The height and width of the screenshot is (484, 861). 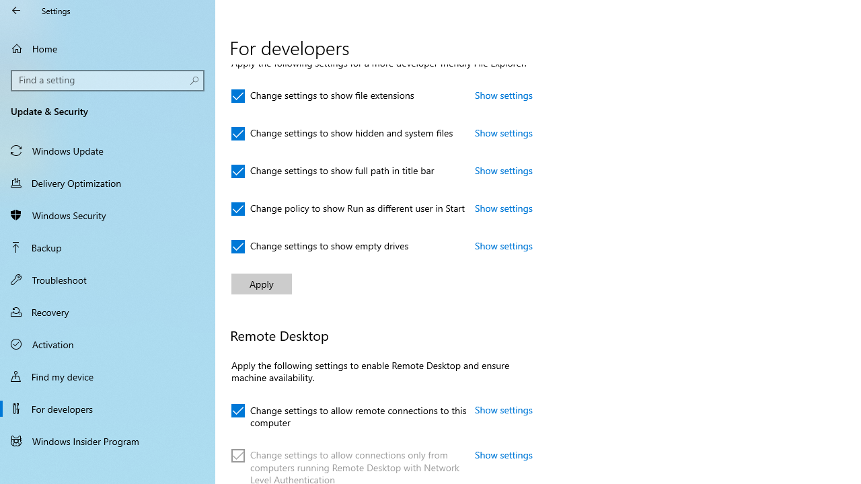 What do you see at coordinates (16, 11) in the screenshot?
I see `Back` at bounding box center [16, 11].